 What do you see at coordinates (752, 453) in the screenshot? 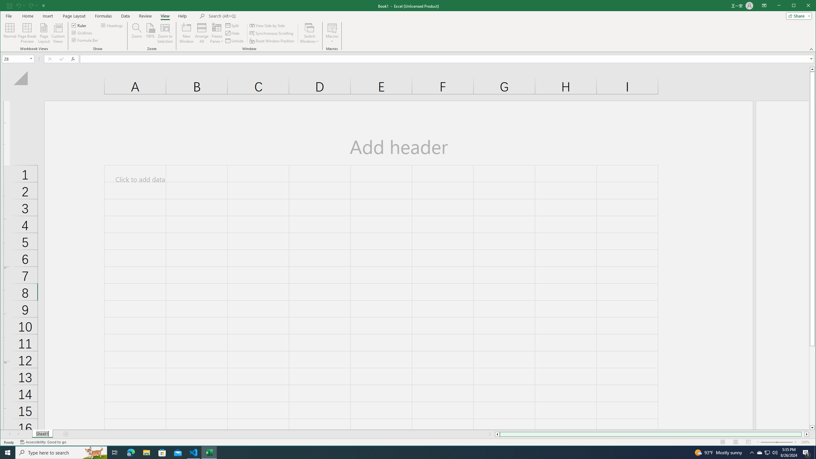
I see `Notification Chevron` at bounding box center [752, 453].